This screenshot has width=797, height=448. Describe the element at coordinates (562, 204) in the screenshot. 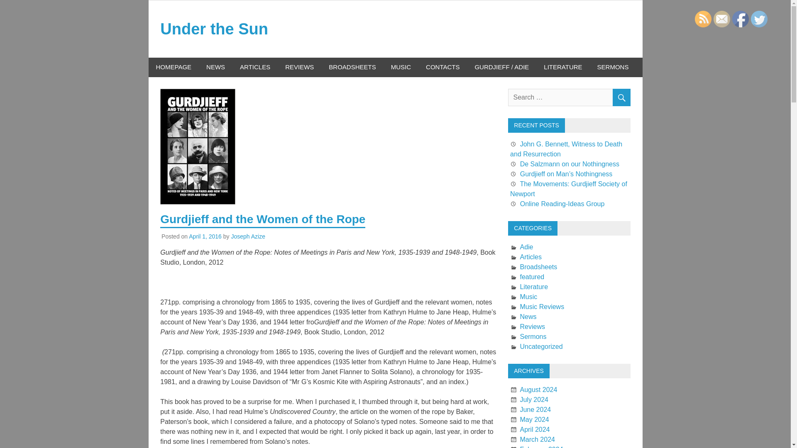

I see `Online Reading-Ideas Group` at that location.